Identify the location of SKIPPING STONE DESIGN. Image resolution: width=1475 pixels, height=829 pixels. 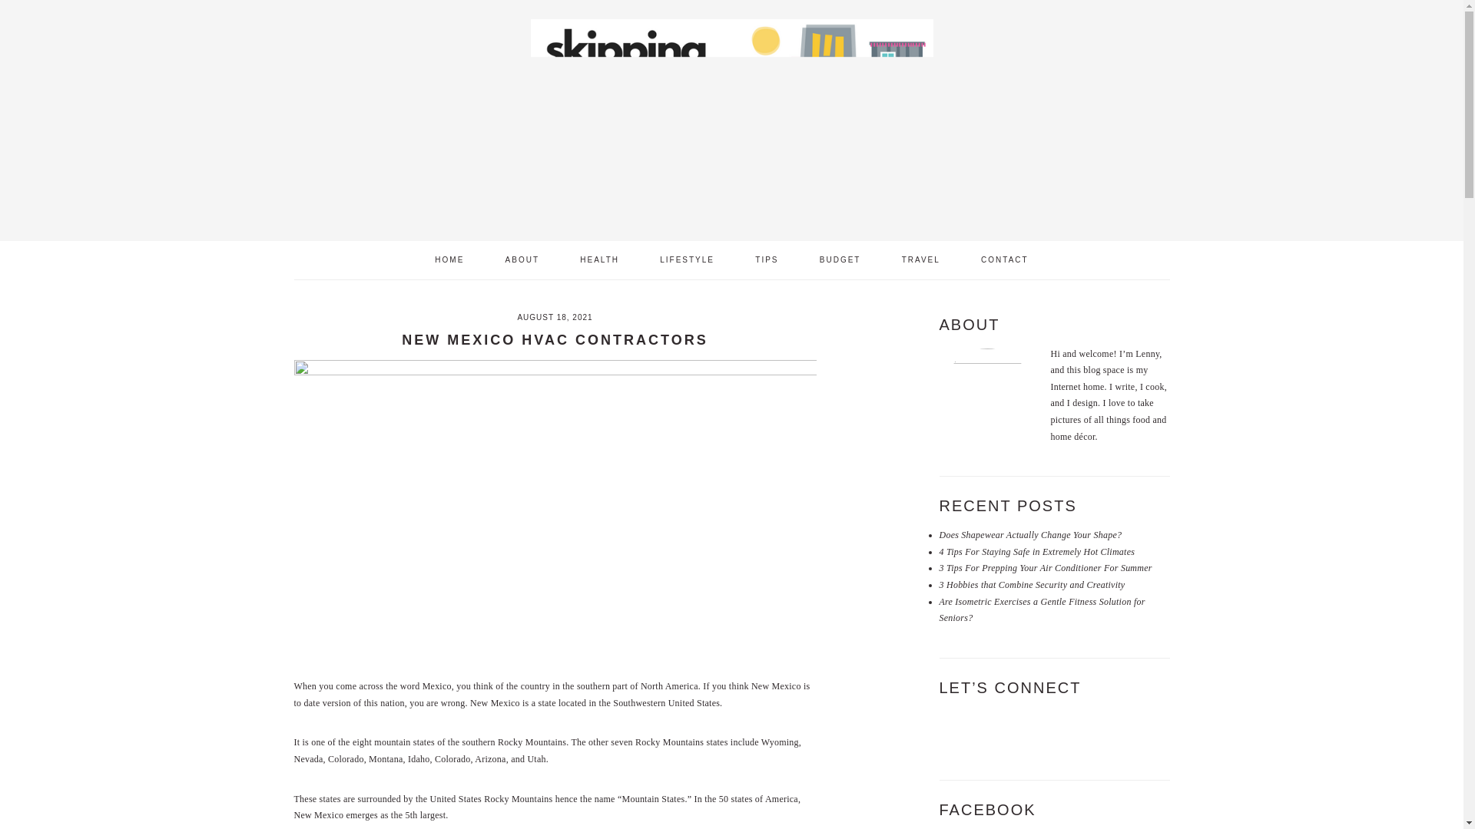
(731, 115).